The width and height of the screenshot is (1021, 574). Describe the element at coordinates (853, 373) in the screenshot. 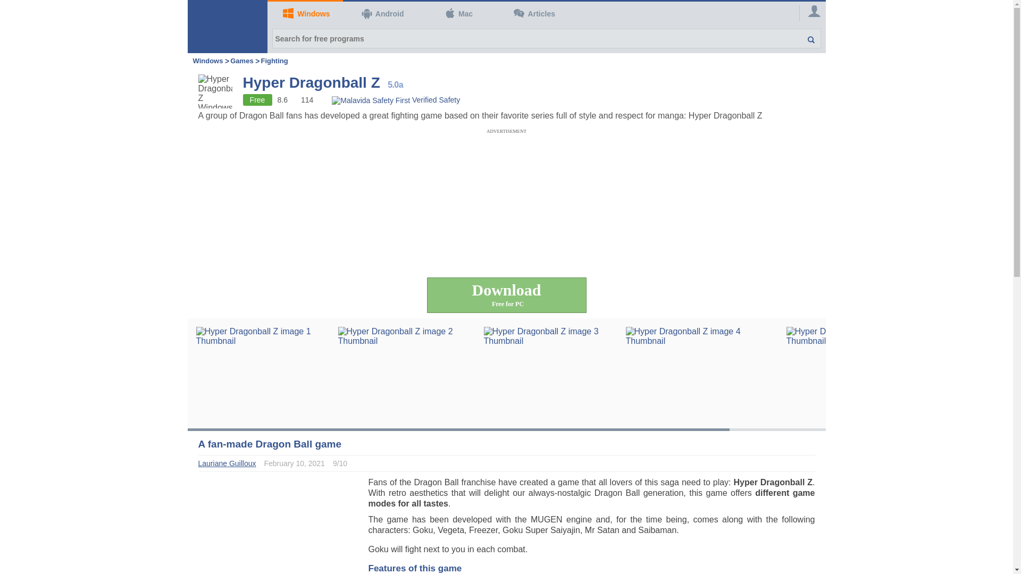

I see `Hyper Dragonball Z image 5 ` at that location.